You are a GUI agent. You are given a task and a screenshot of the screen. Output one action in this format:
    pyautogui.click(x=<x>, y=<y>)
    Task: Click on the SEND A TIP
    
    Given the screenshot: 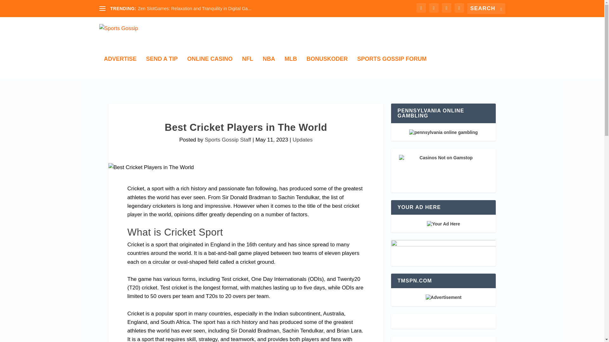 What is the action you would take?
    pyautogui.click(x=162, y=67)
    